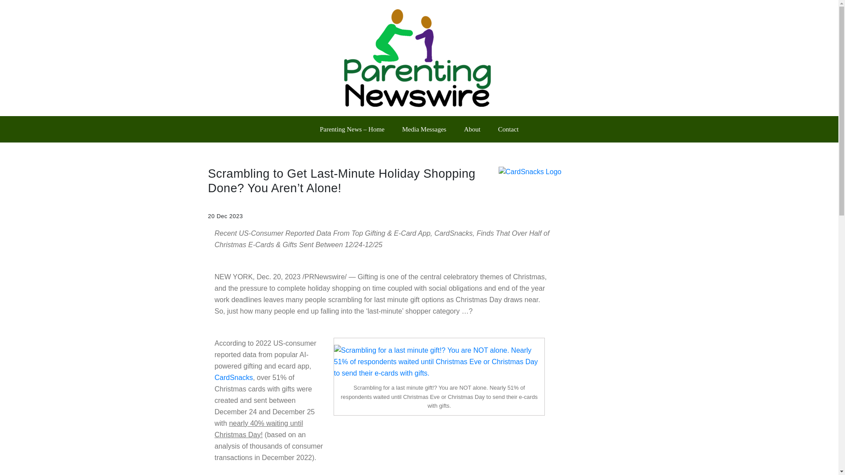 The width and height of the screenshot is (845, 475). I want to click on CardSnacks Logo, so click(564, 172).